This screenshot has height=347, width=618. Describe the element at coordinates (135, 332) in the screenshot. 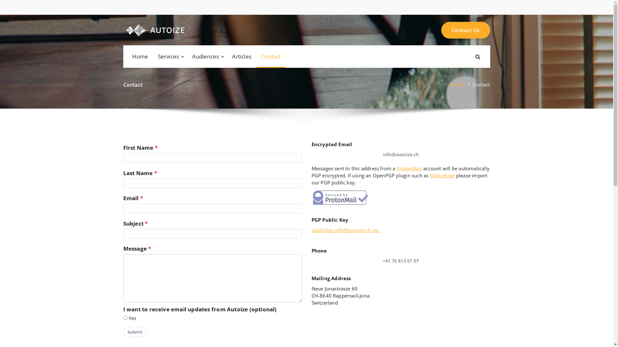

I see `Submit` at that location.